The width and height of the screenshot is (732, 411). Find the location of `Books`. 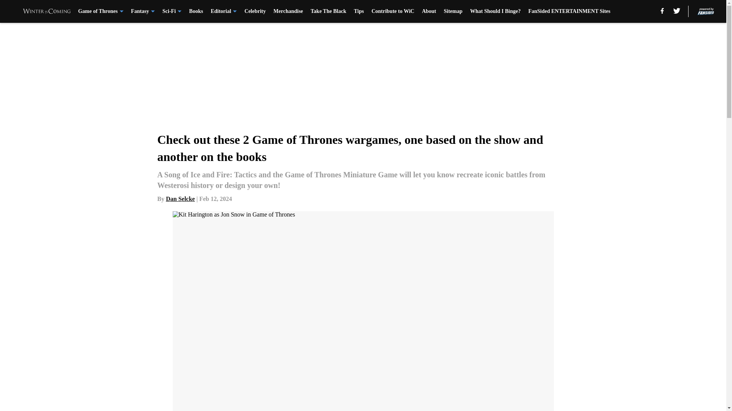

Books is located at coordinates (196, 11).